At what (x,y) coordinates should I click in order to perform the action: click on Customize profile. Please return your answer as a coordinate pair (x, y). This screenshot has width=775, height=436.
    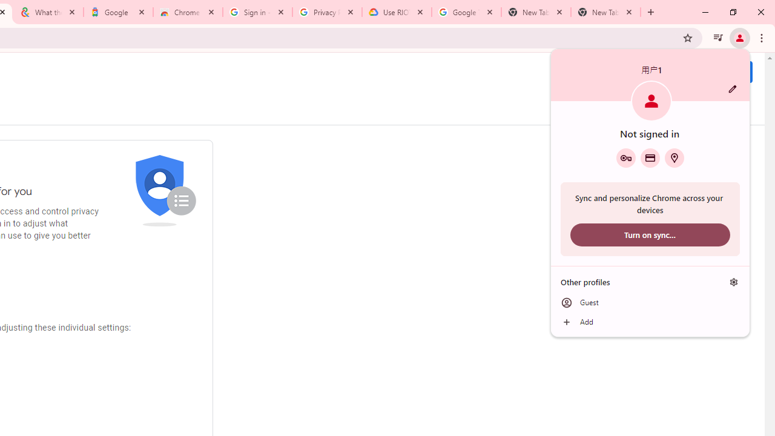
    Looking at the image, I should click on (733, 89).